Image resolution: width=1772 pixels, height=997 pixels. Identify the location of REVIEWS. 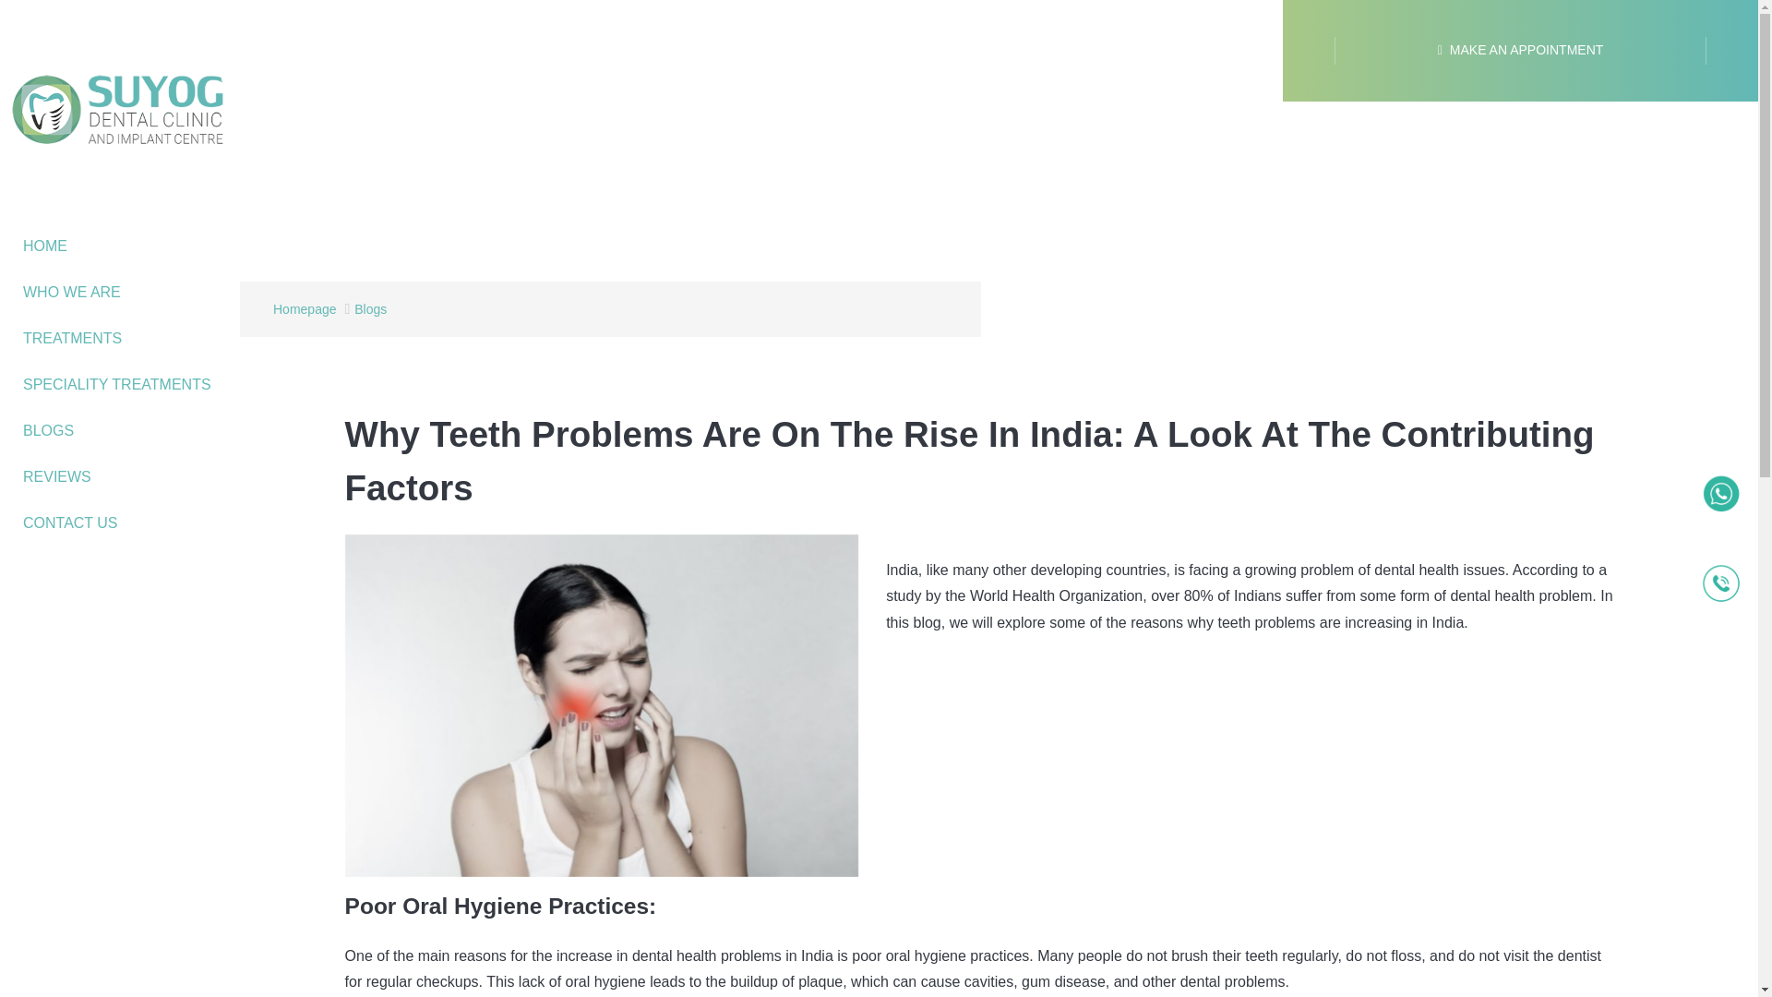
(120, 477).